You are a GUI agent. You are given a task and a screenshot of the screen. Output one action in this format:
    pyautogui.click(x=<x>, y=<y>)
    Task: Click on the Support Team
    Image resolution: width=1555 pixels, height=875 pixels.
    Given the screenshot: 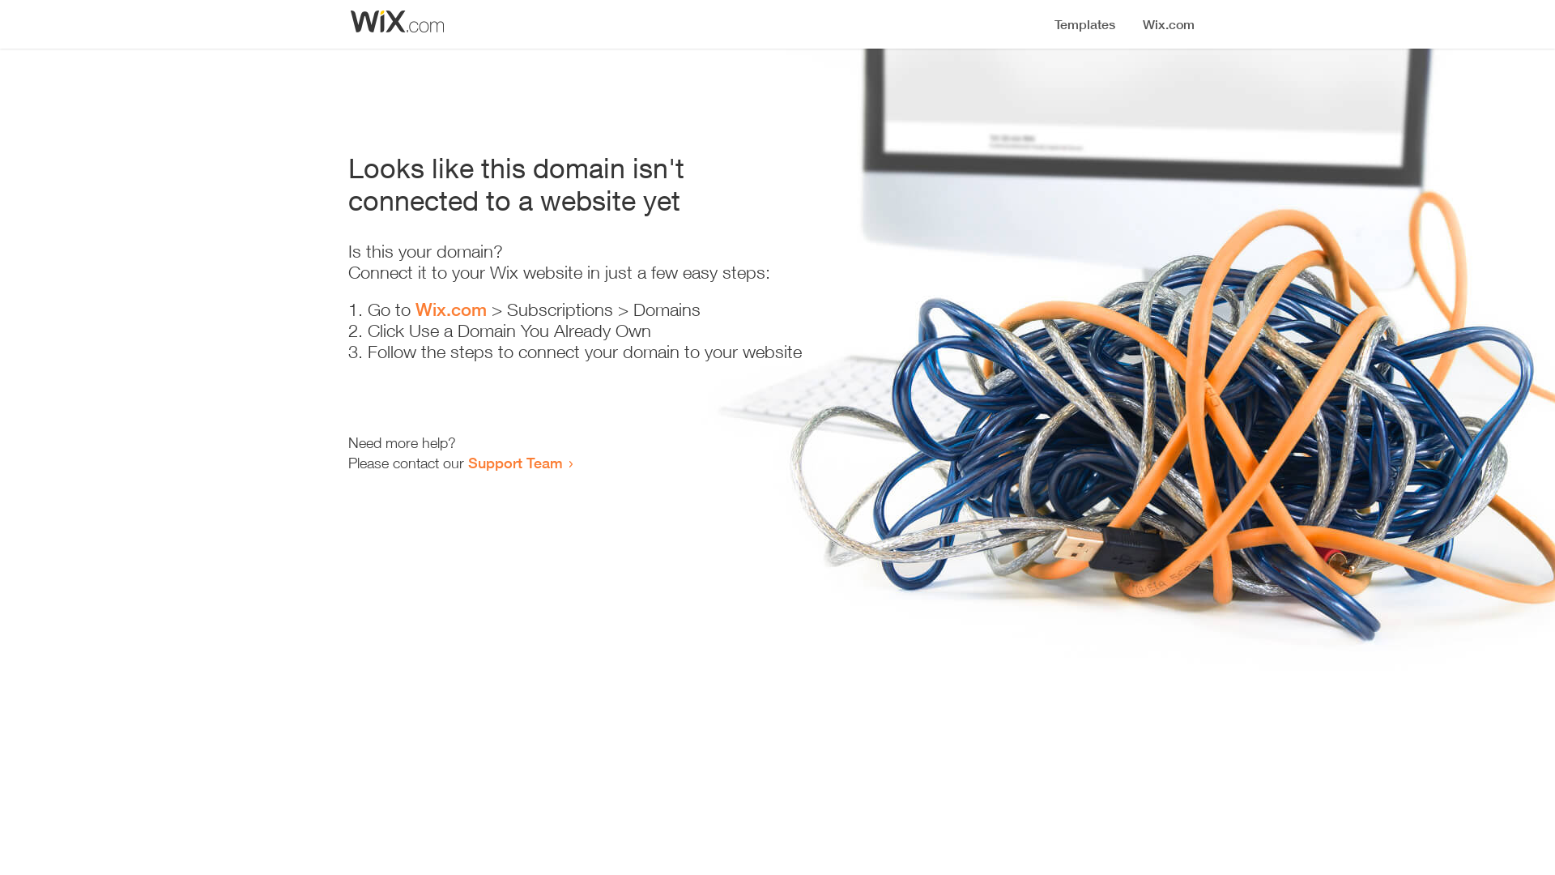 What is the action you would take?
    pyautogui.click(x=515, y=463)
    